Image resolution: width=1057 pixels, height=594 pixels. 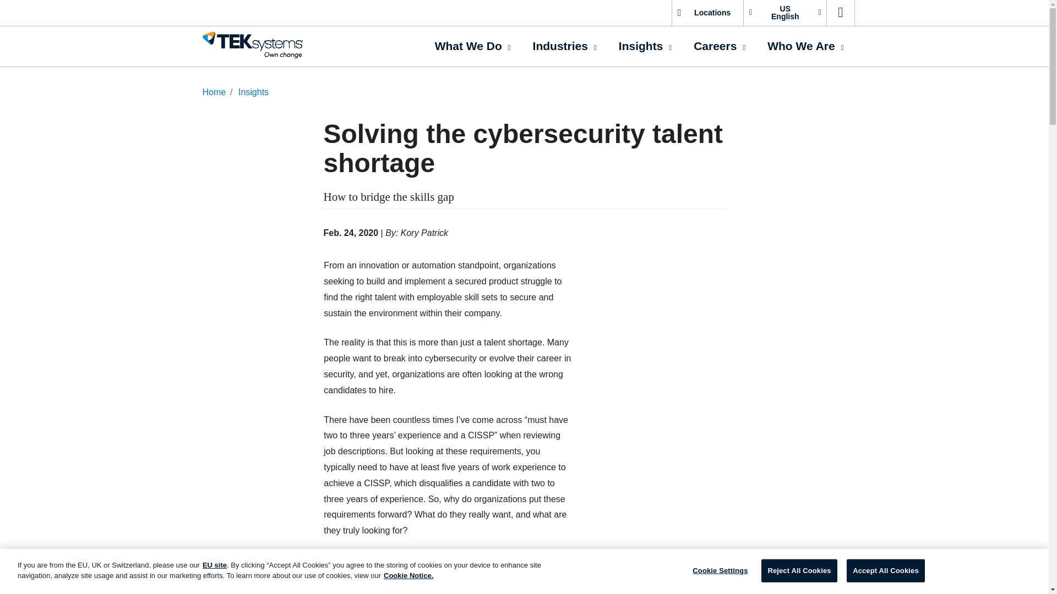 What do you see at coordinates (840, 13) in the screenshot?
I see `Search` at bounding box center [840, 13].